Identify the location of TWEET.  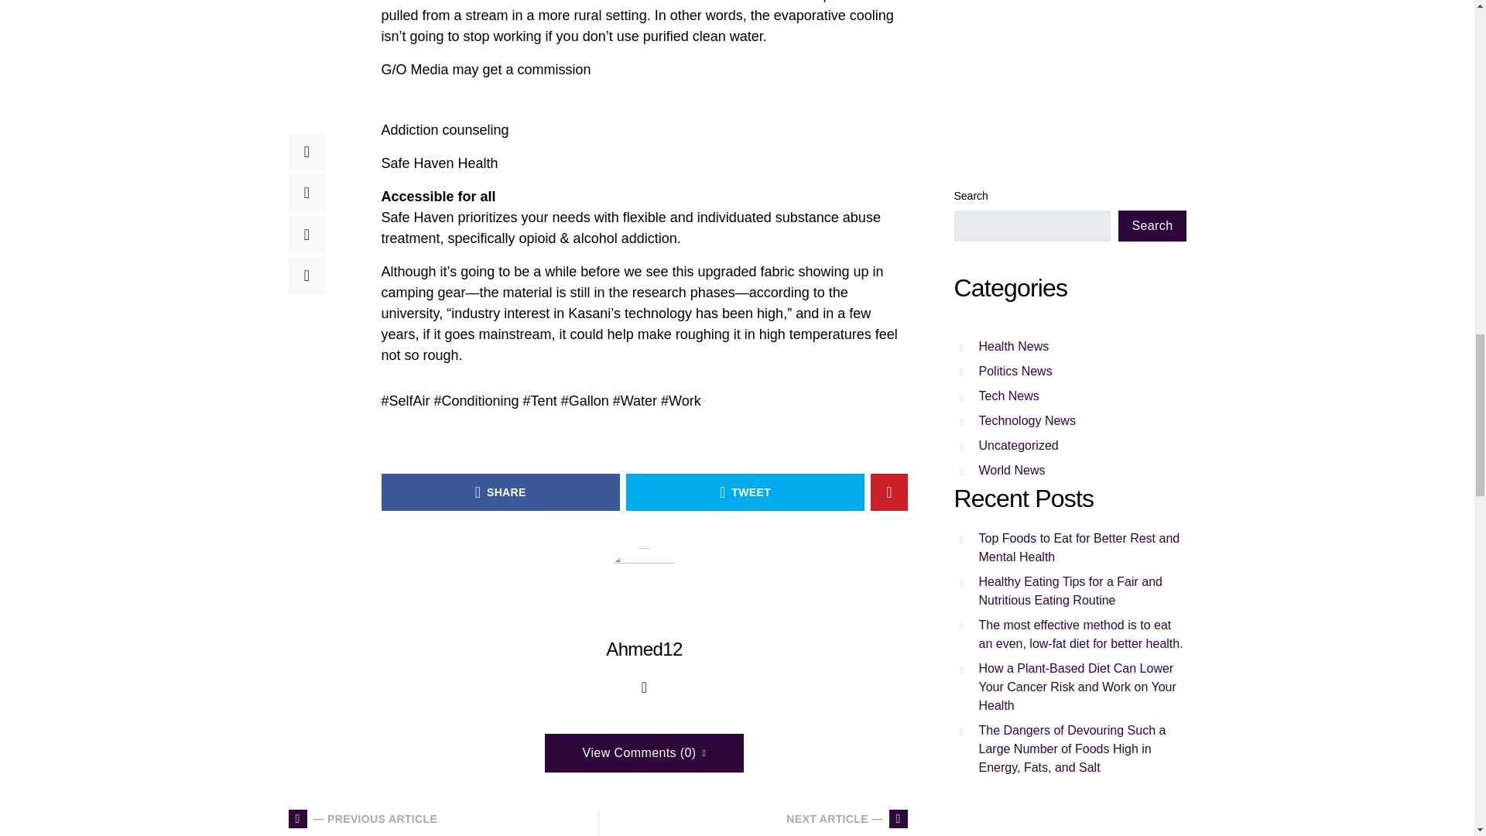
(745, 492).